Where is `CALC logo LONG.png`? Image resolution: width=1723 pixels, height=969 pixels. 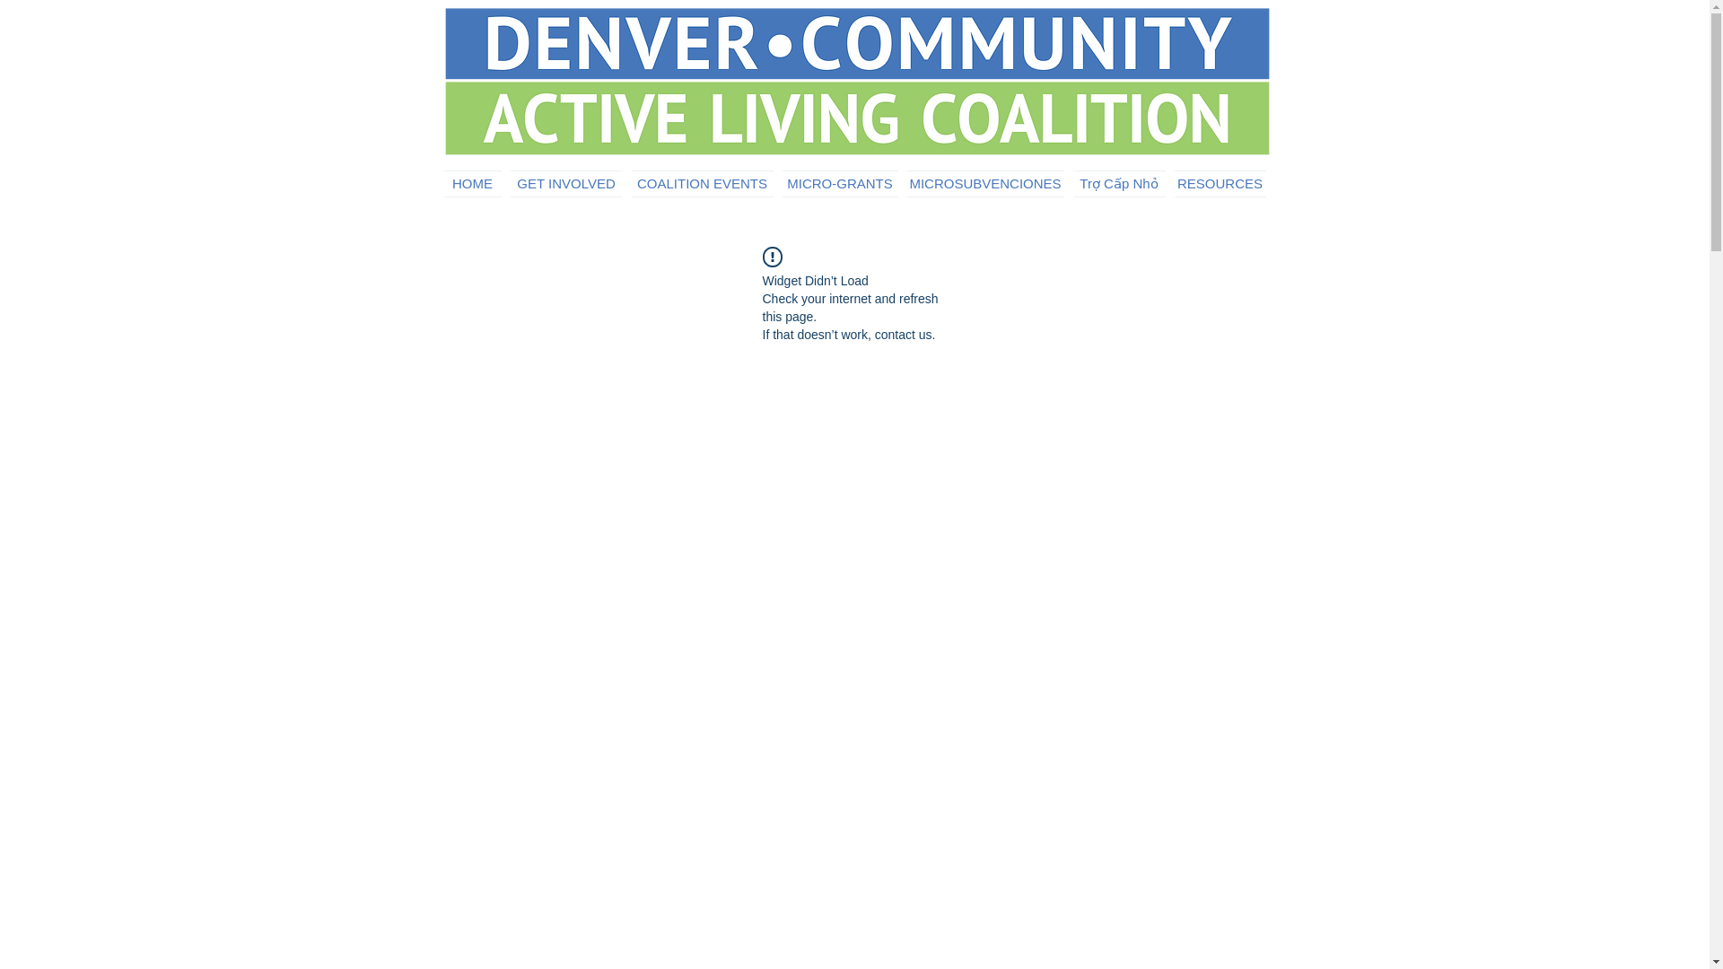 CALC logo LONG.png is located at coordinates (859, 80).